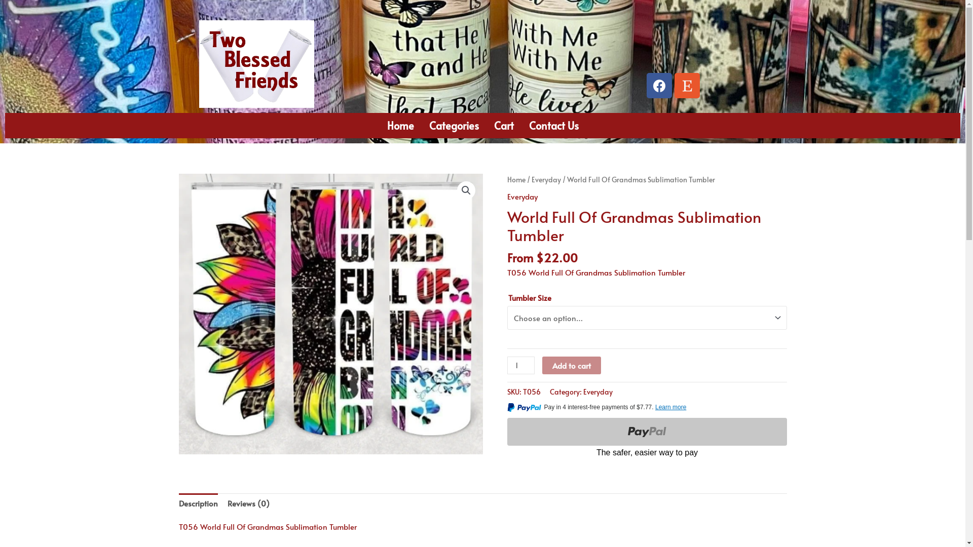  What do you see at coordinates (647, 409) in the screenshot?
I see `PayPal Message 1` at bounding box center [647, 409].